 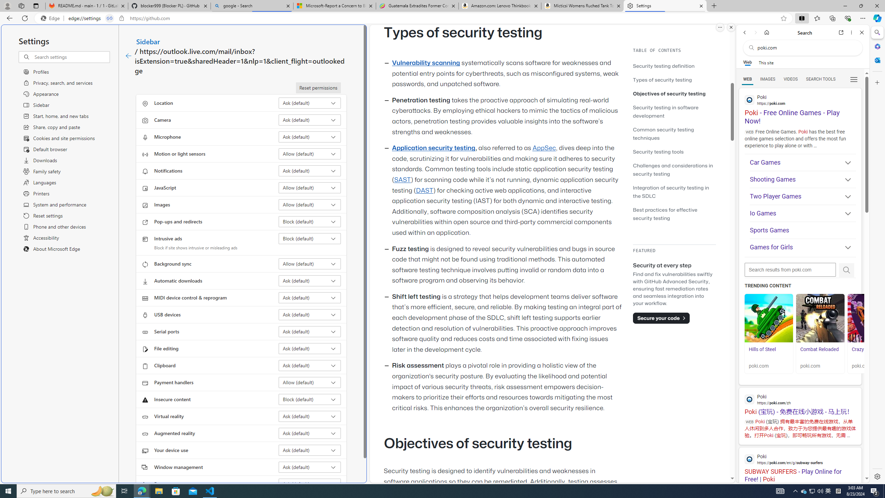 I want to click on Security testing tools, so click(x=674, y=151).